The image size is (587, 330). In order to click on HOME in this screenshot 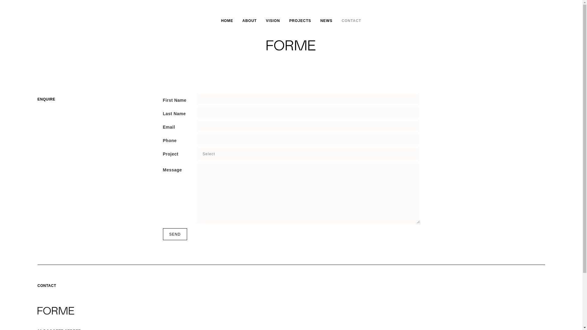, I will do `click(227, 21)`.